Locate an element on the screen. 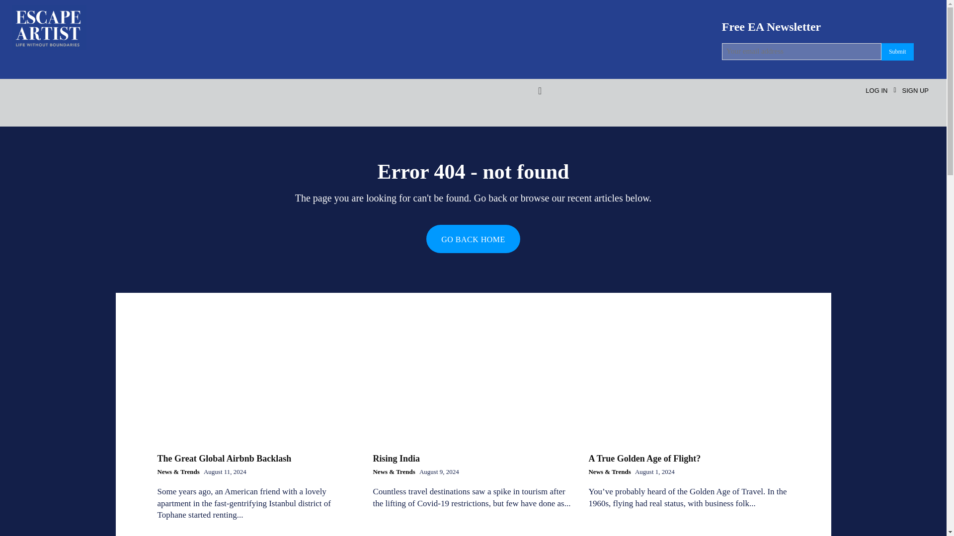 The height and width of the screenshot is (536, 954). Submit is located at coordinates (897, 52).